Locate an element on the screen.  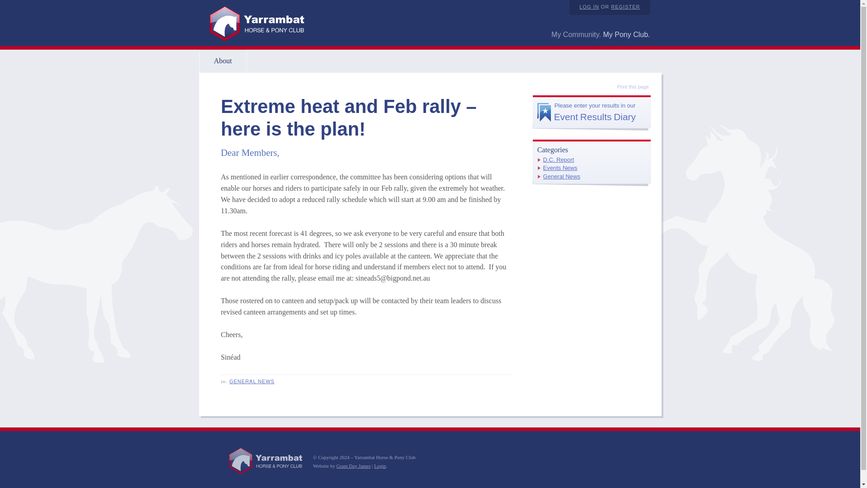
Events News is located at coordinates (353, 465).